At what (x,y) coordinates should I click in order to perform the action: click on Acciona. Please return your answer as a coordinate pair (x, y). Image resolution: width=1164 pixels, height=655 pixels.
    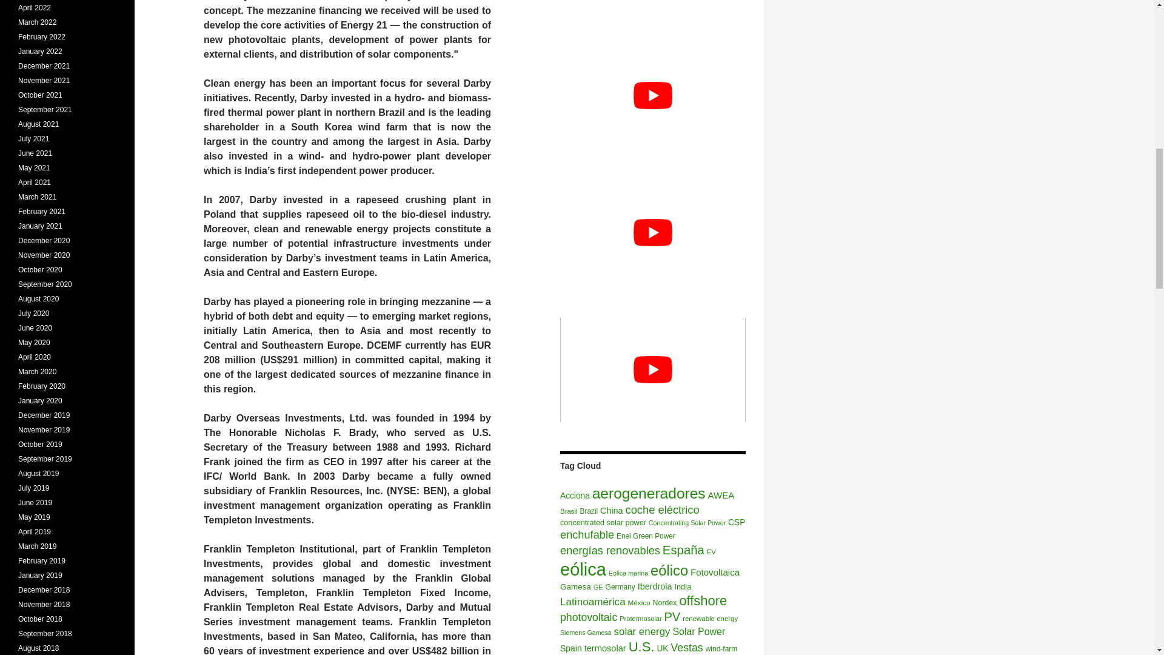
    Looking at the image, I should click on (575, 496).